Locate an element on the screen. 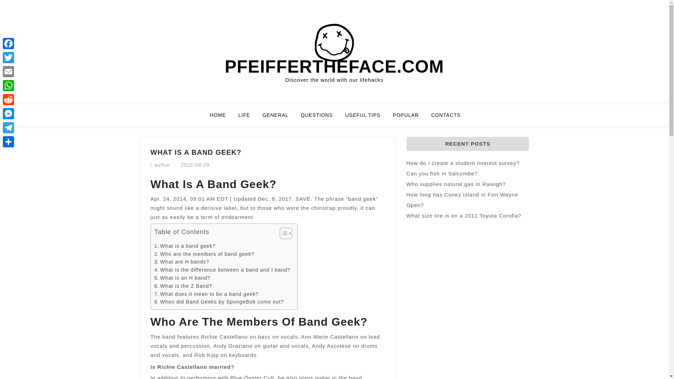 Image resolution: width=674 pixels, height=379 pixels. PFEIFFERTHEFACE.COM is located at coordinates (334, 67).